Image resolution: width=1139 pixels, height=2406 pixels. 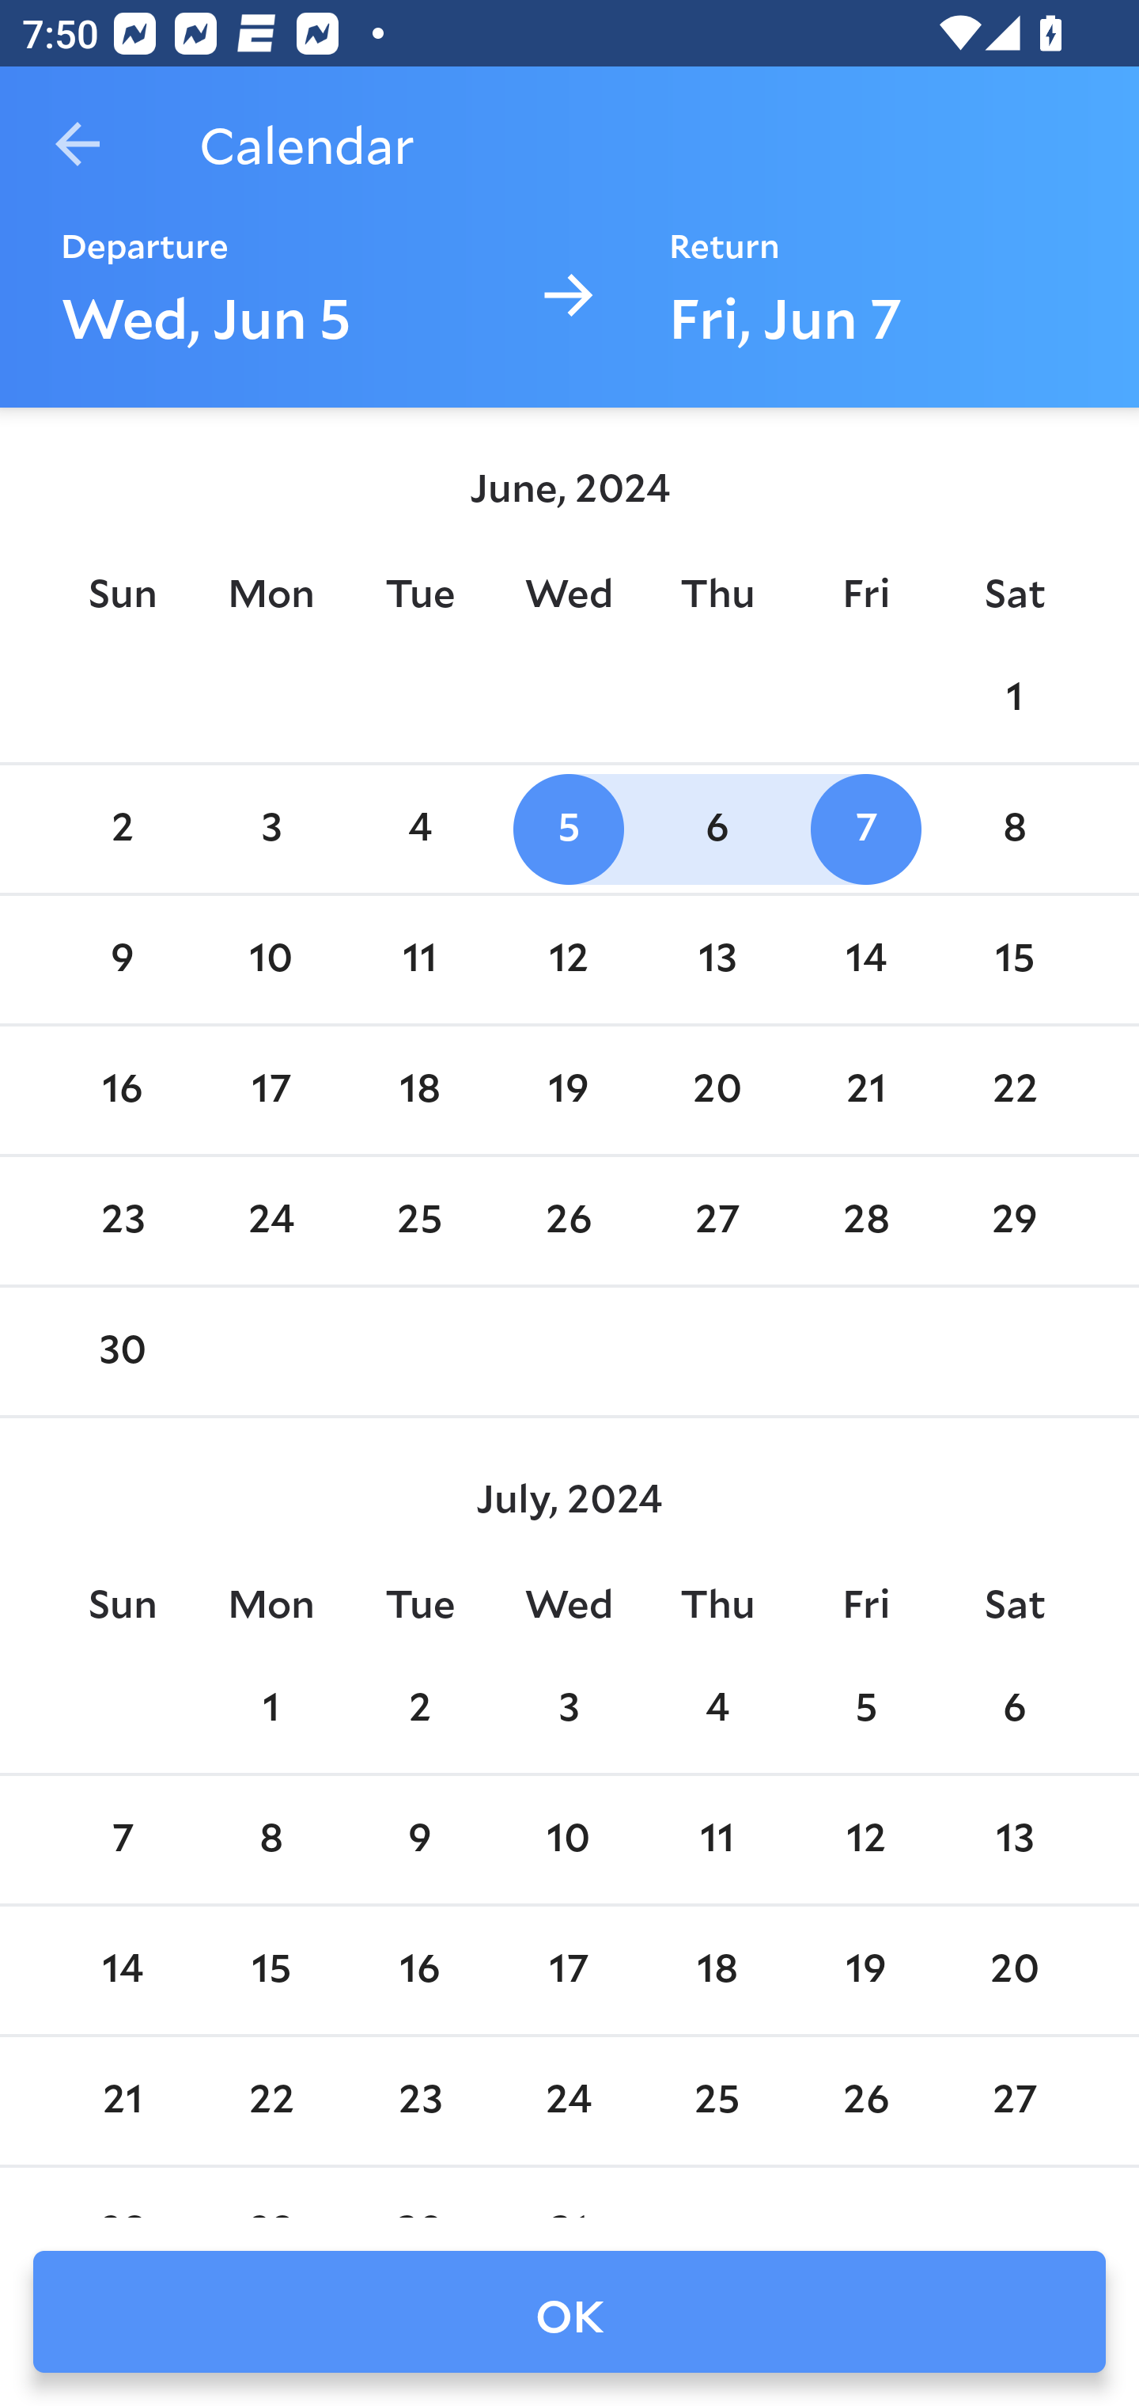 I want to click on 1, so click(x=271, y=1710).